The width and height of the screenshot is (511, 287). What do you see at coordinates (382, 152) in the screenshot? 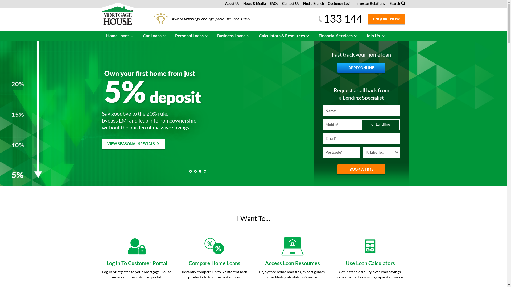
I see `I'd Like To..` at bounding box center [382, 152].